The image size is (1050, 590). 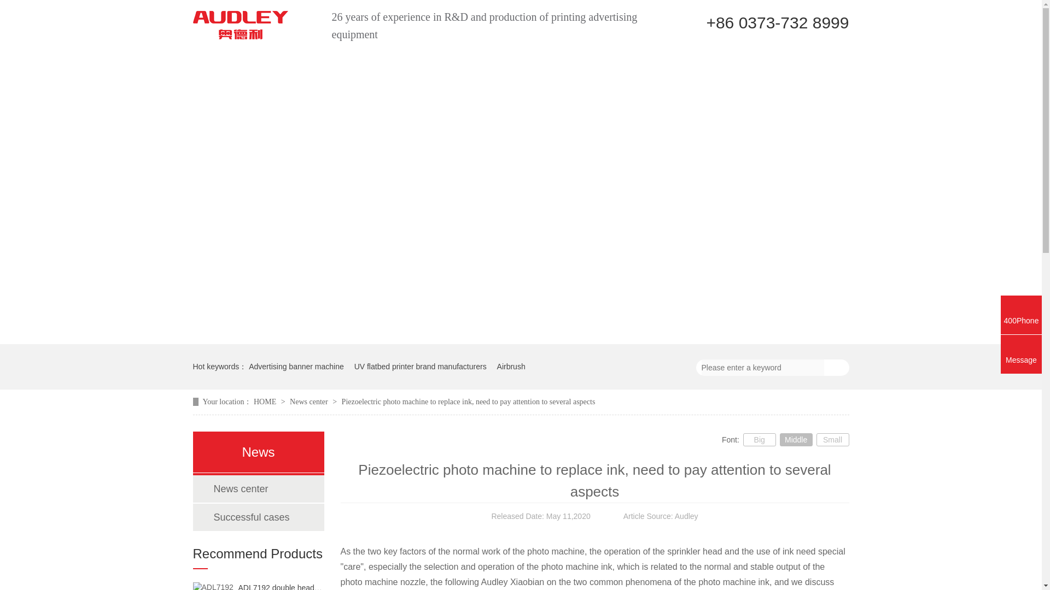 What do you see at coordinates (312, 59) in the screenshot?
I see `Eco Solvent Printer` at bounding box center [312, 59].